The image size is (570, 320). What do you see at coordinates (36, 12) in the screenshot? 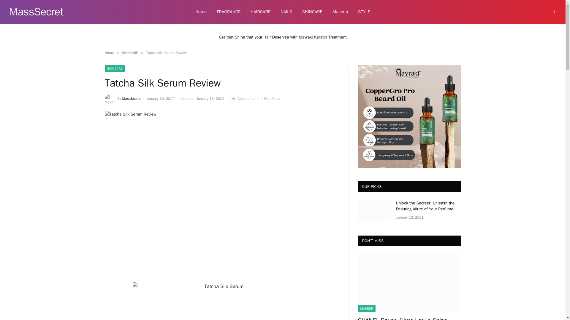
I see `MassSecret` at bounding box center [36, 12].